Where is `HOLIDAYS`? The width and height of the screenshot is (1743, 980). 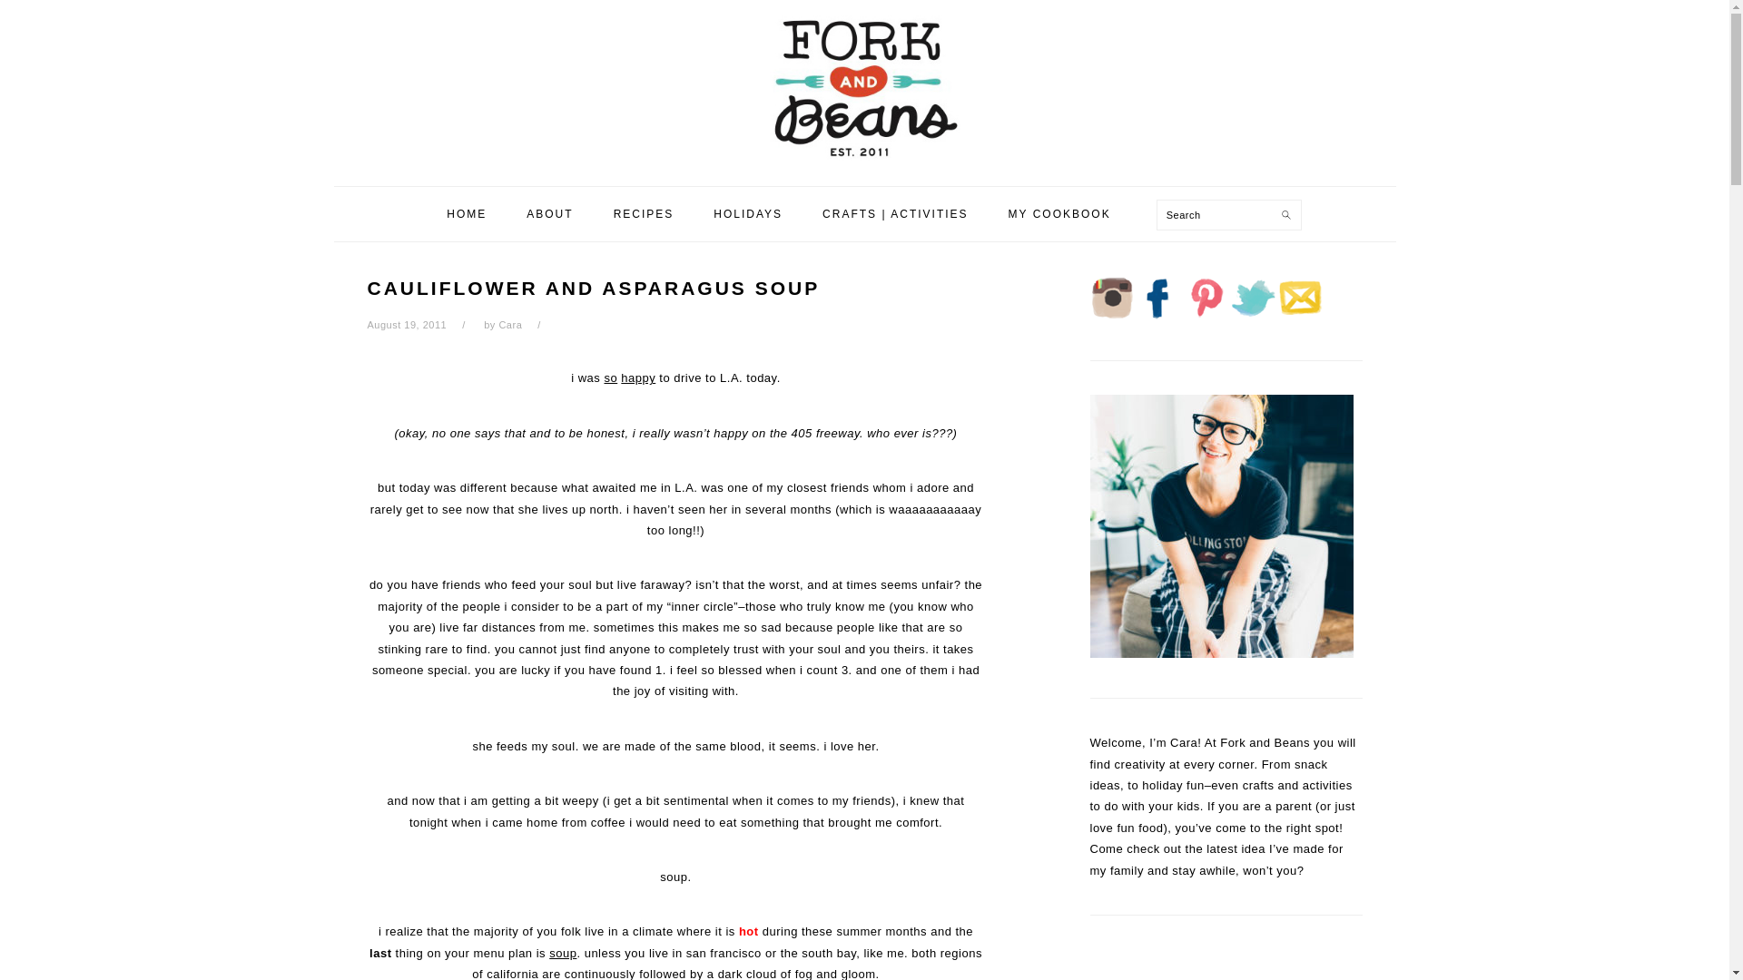 HOLIDAYS is located at coordinates (748, 214).